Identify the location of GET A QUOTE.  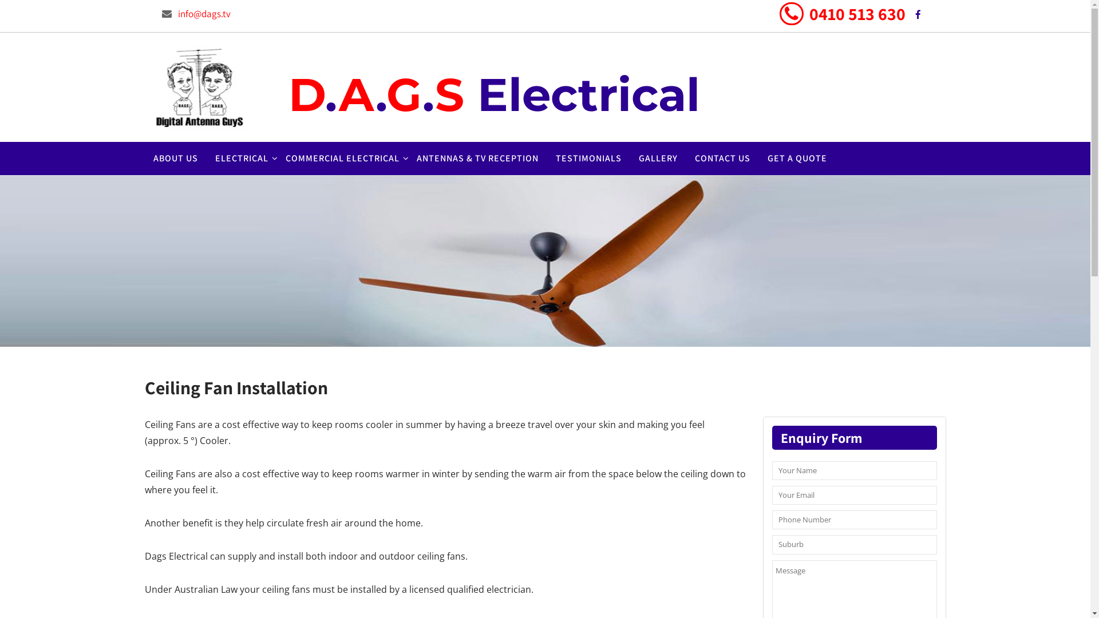
(797, 158).